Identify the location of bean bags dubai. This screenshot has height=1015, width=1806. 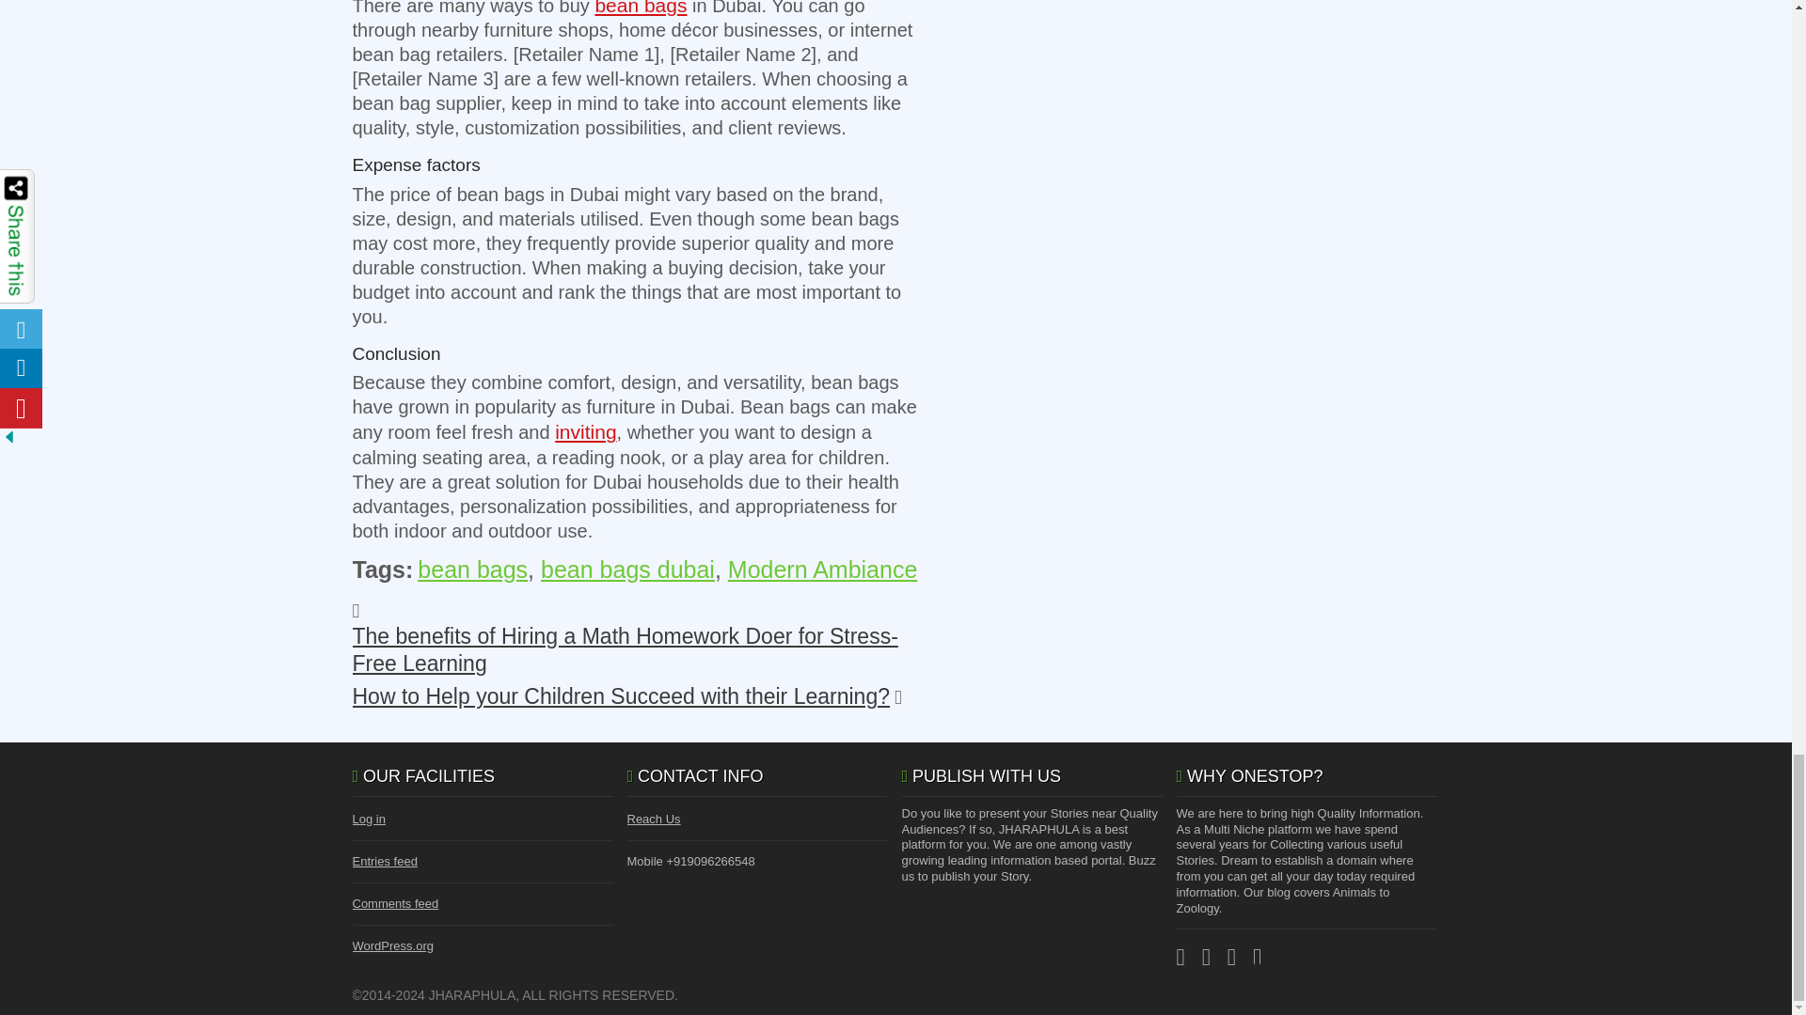
(627, 569).